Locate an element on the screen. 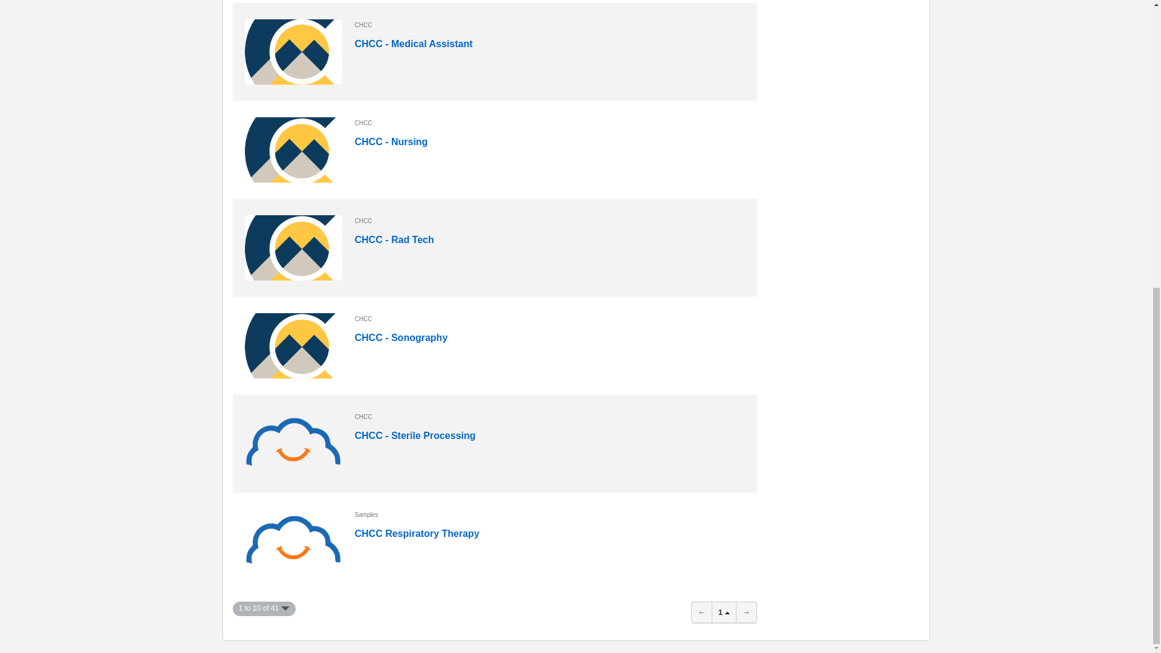 The width and height of the screenshot is (1161, 653). CHCC is located at coordinates (550, 25).